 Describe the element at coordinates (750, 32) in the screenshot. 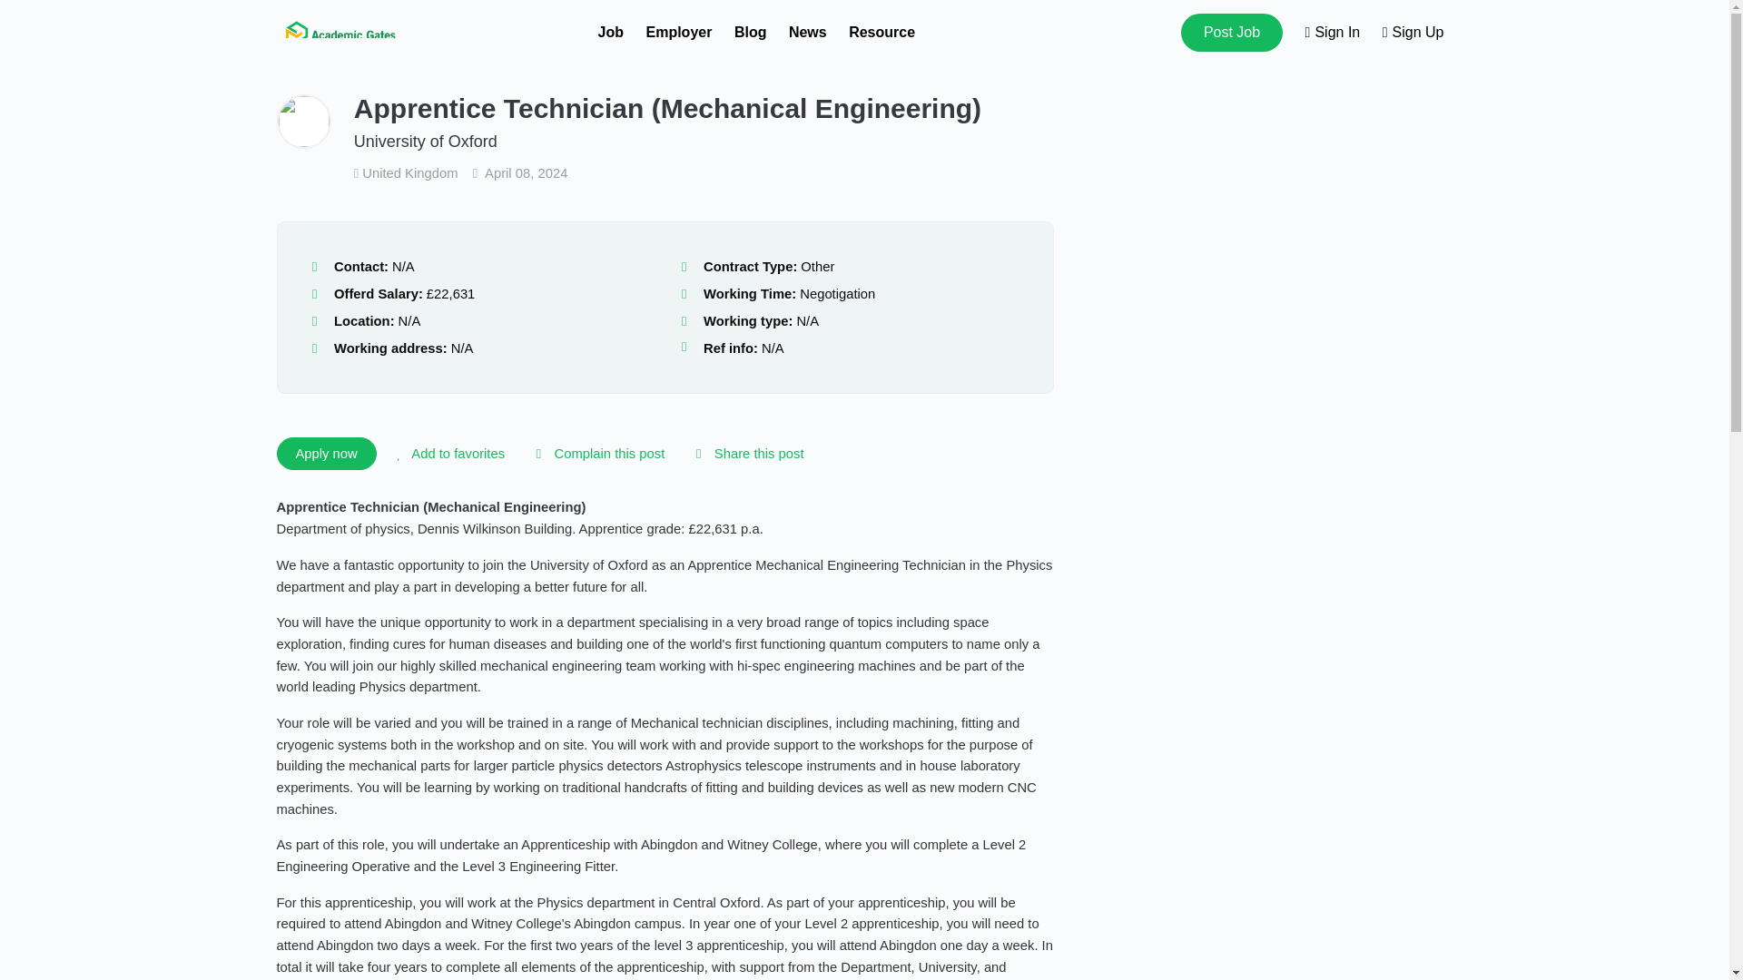

I see `Blog` at that location.